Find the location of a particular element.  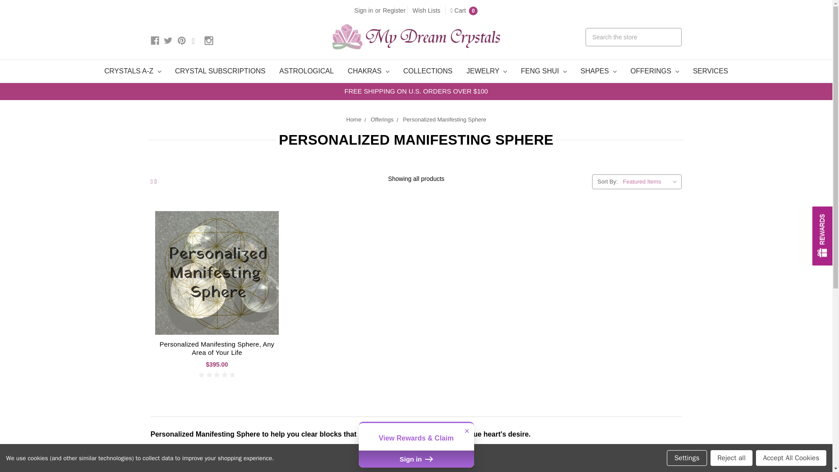

Sign in is located at coordinates (364, 10).